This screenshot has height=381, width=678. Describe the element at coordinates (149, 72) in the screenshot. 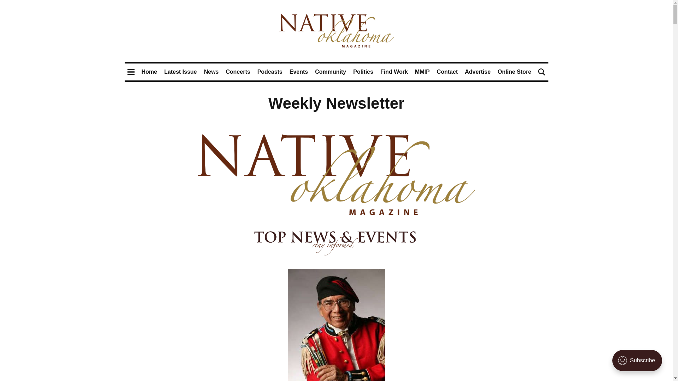

I see `Home` at that location.